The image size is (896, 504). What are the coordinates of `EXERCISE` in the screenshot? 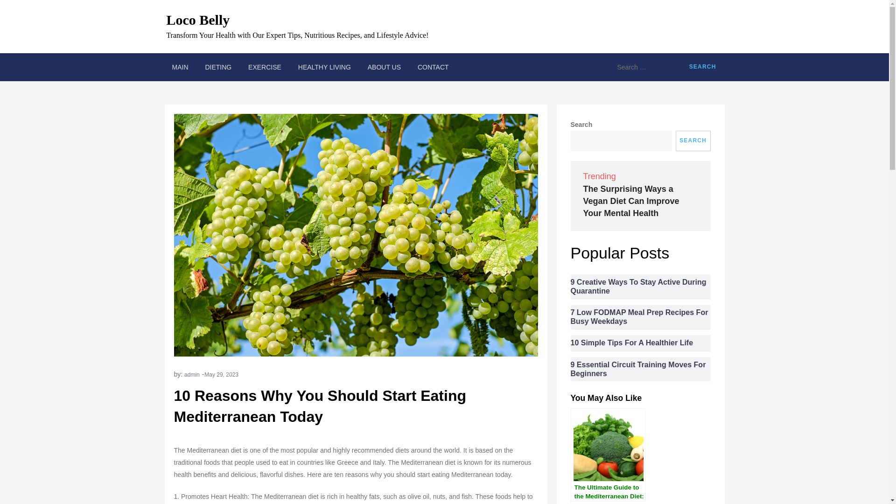 It's located at (265, 67).